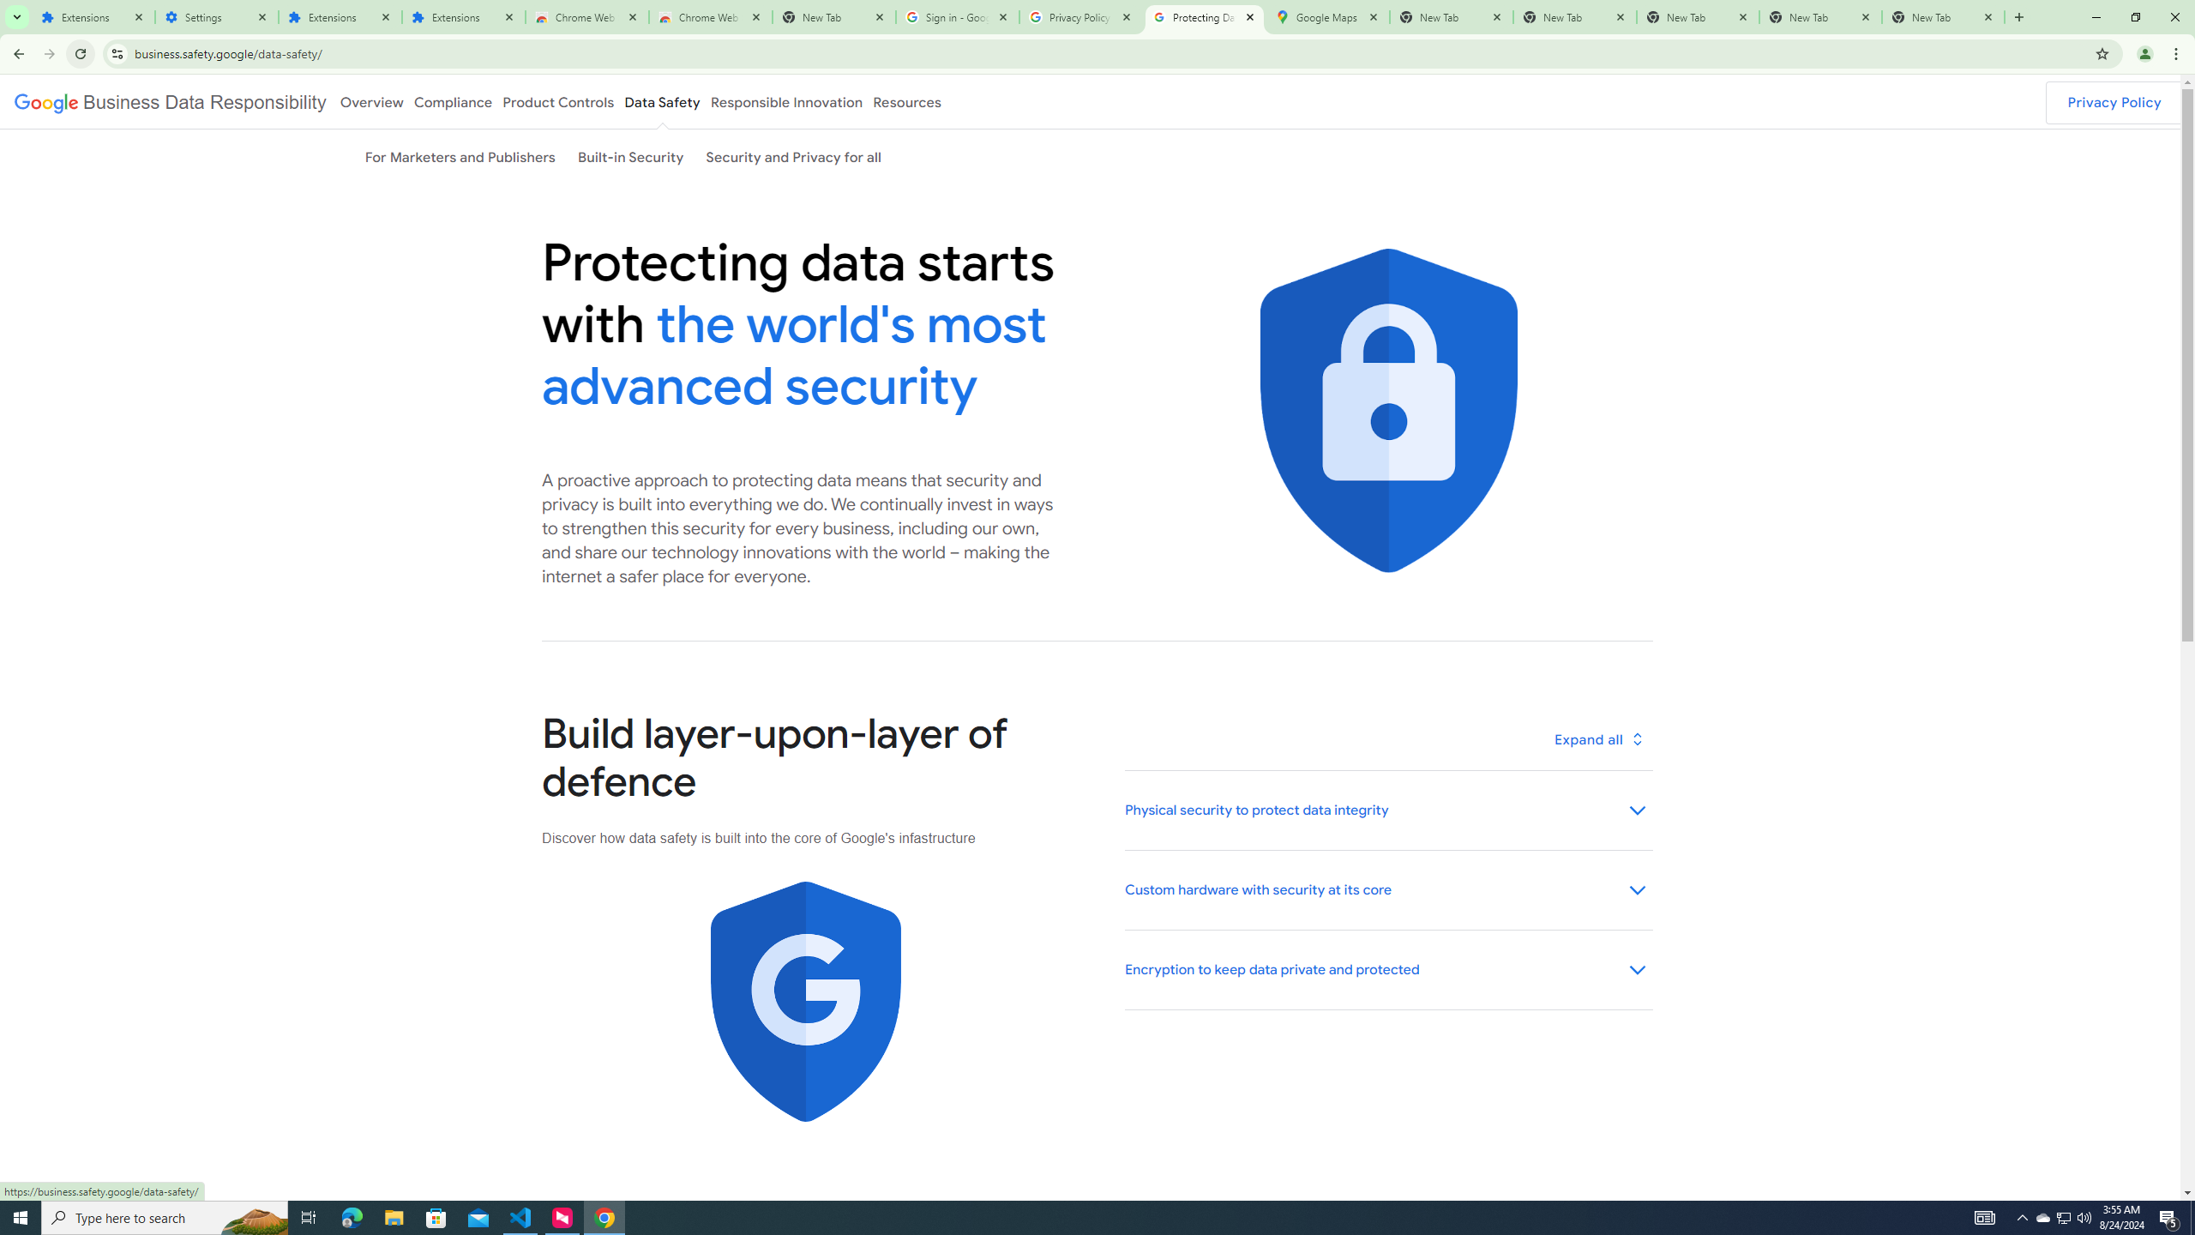  I want to click on Google logo, so click(170, 101).